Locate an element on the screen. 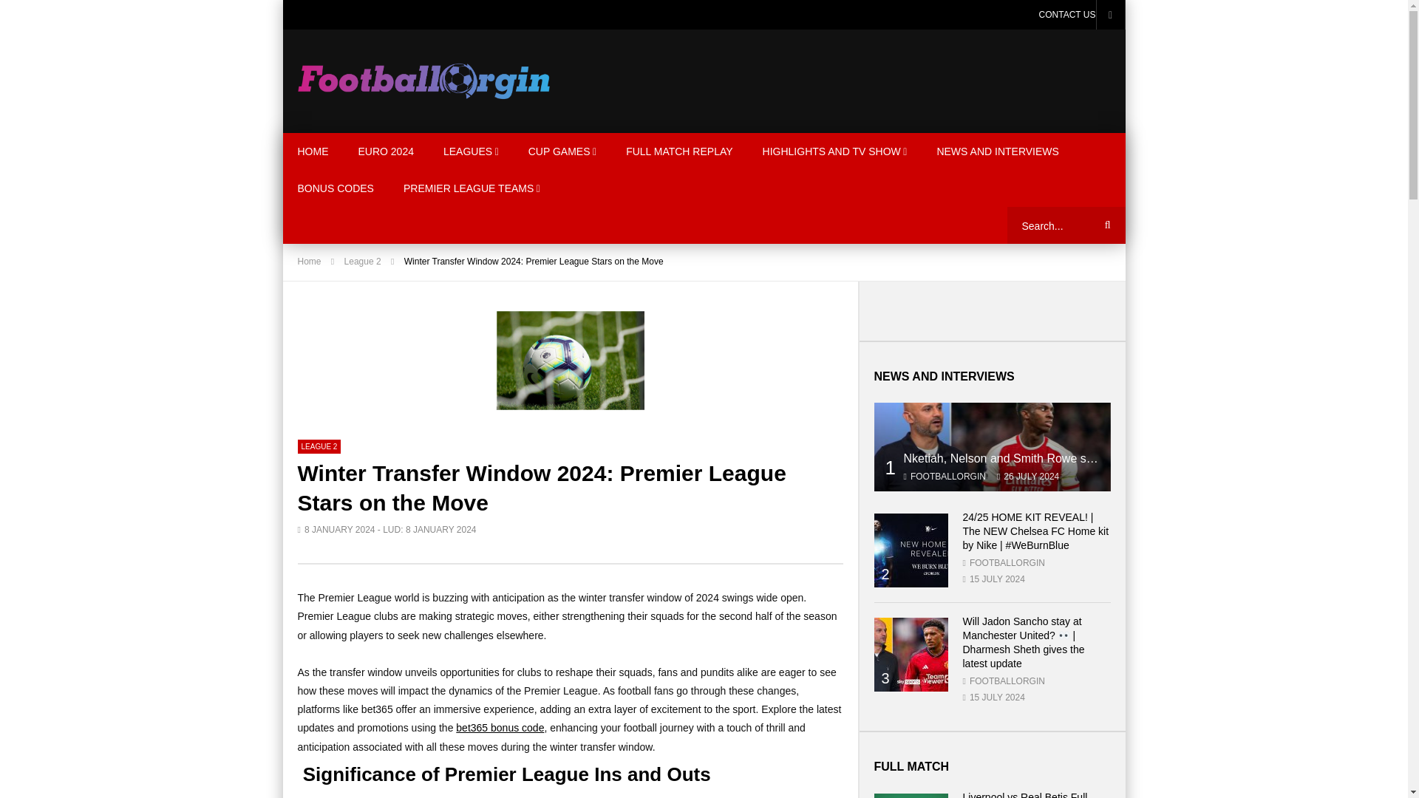 This screenshot has width=1419, height=798. Notifications is located at coordinates (1110, 15).